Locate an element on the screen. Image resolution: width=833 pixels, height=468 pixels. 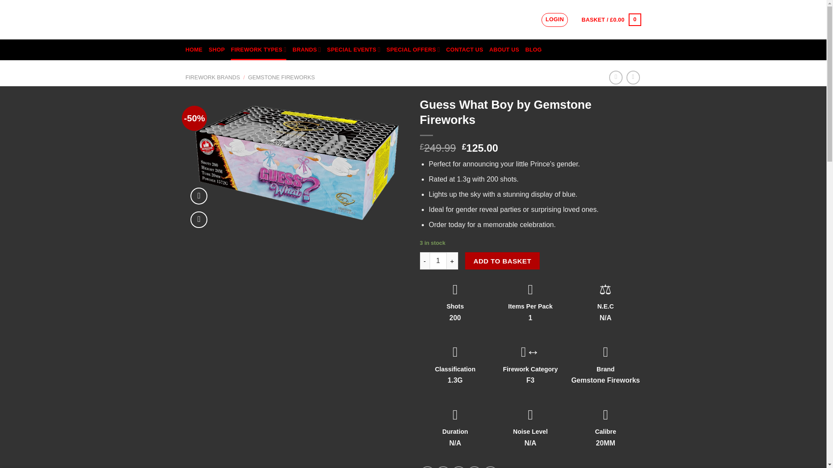
Video is located at coordinates (199, 196).